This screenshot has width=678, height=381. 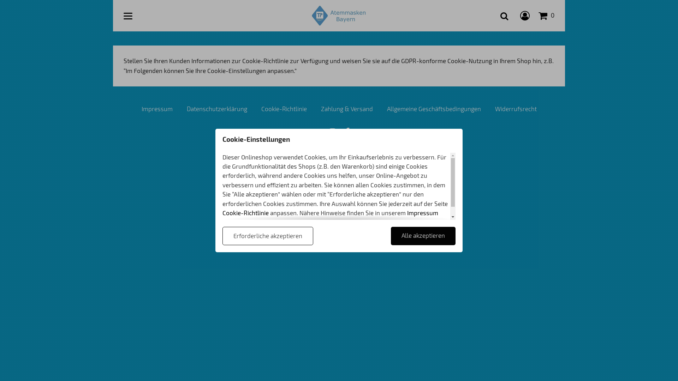 I want to click on Cookie-Richtlinie, so click(x=284, y=109).